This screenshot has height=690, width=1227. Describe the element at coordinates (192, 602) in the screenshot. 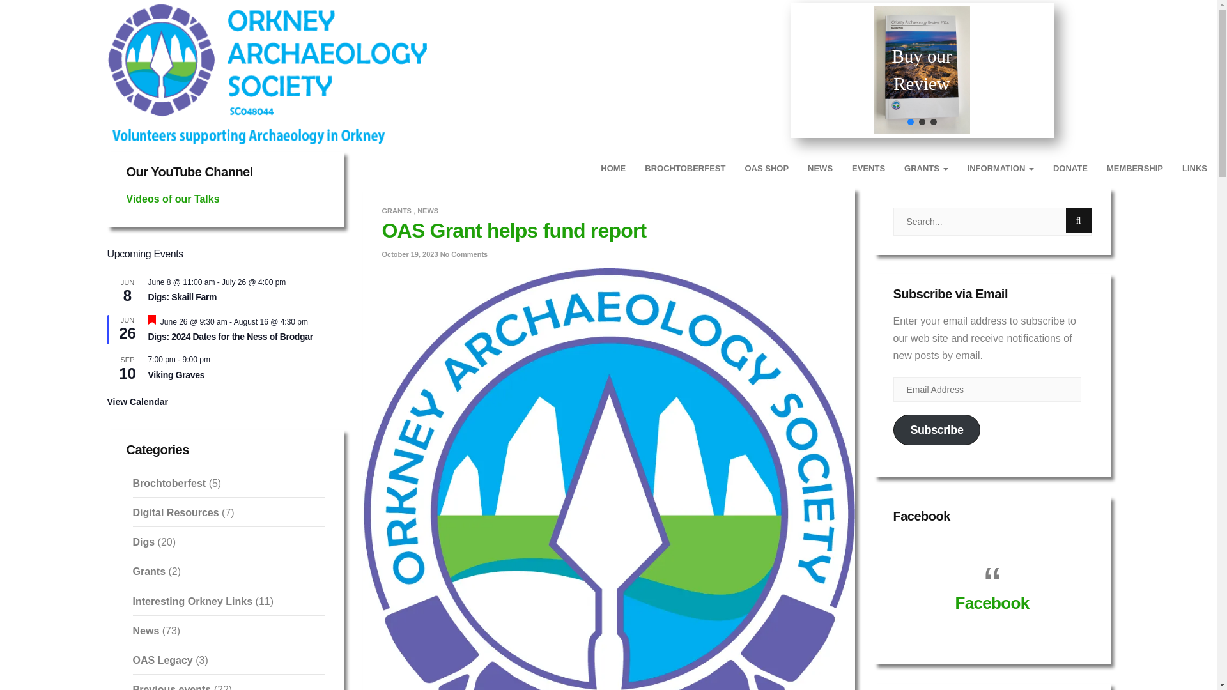

I see `Interesting Orkney Links` at that location.